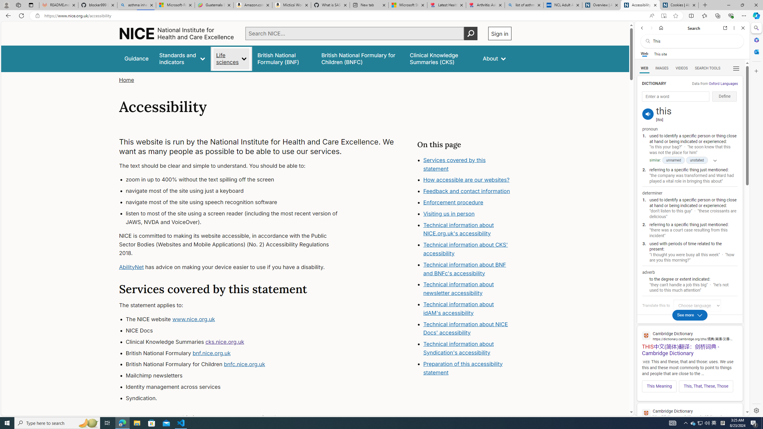 The width and height of the screenshot is (763, 429). What do you see at coordinates (648, 114) in the screenshot?
I see `pronounce` at bounding box center [648, 114].